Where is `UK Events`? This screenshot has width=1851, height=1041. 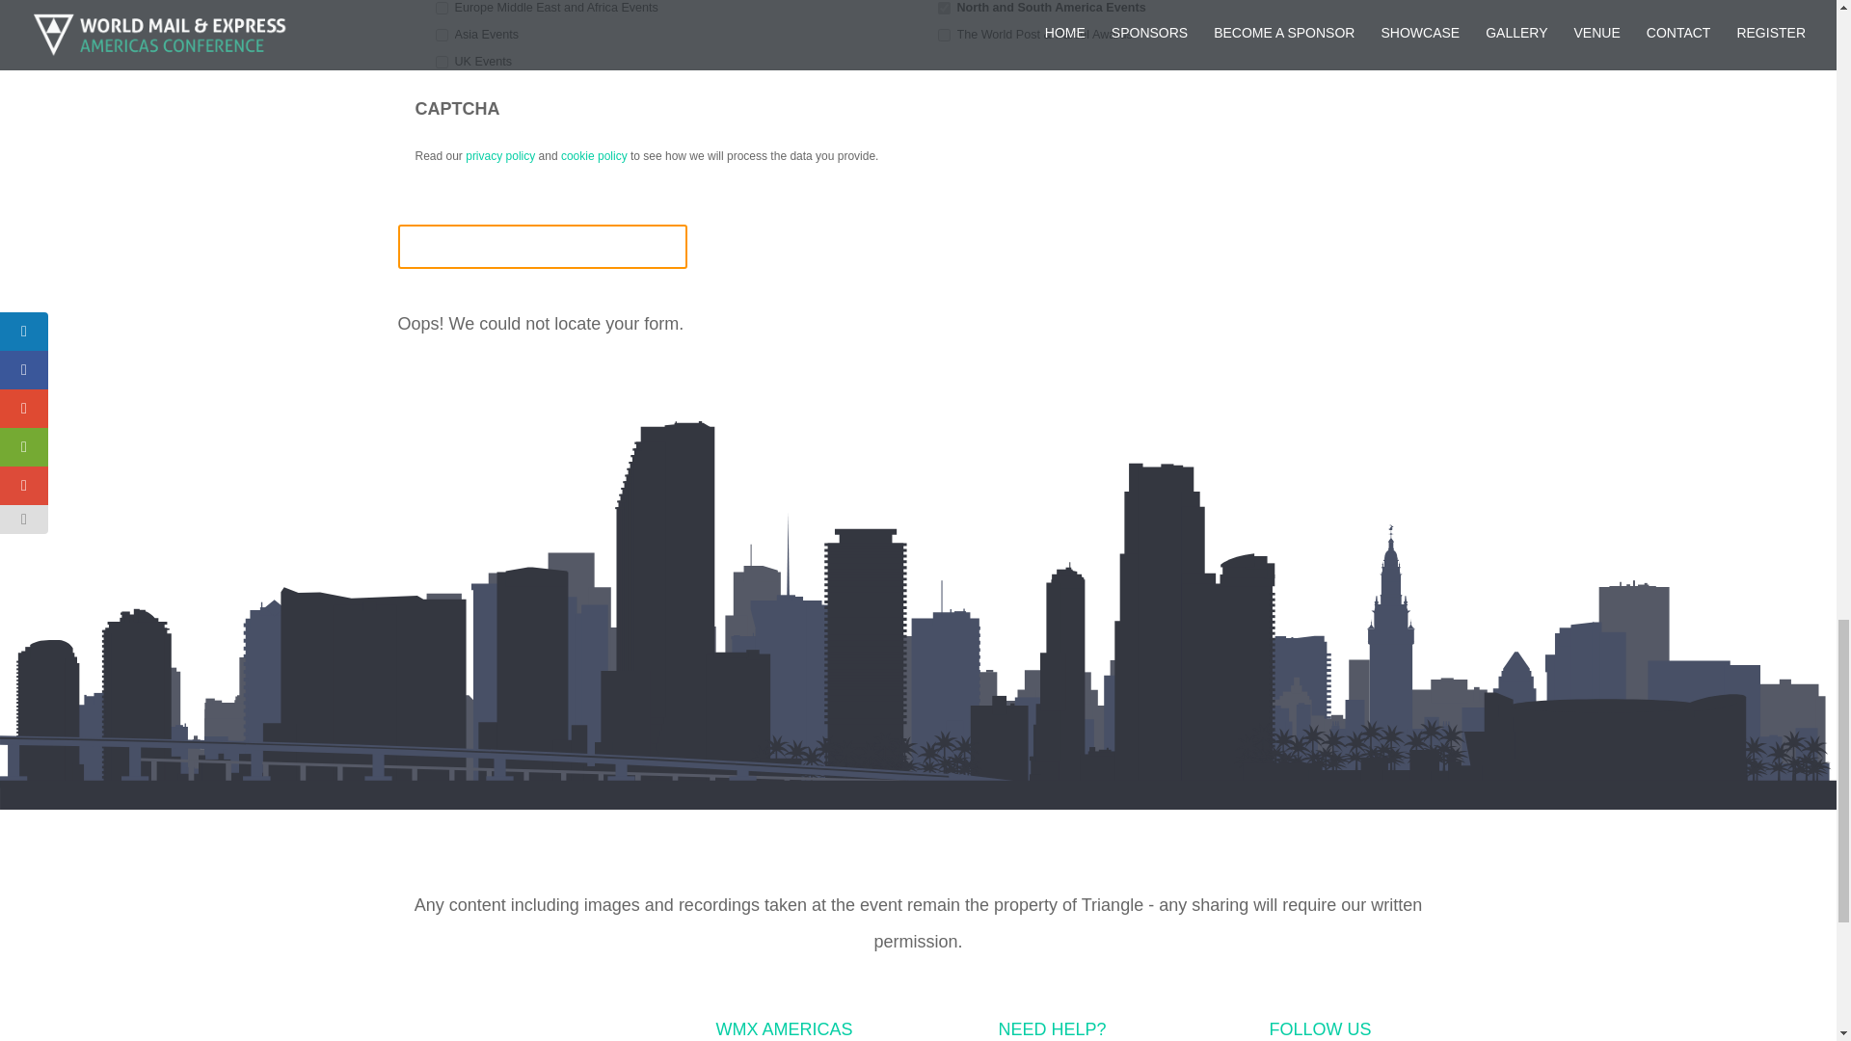
UK Events is located at coordinates (442, 62).